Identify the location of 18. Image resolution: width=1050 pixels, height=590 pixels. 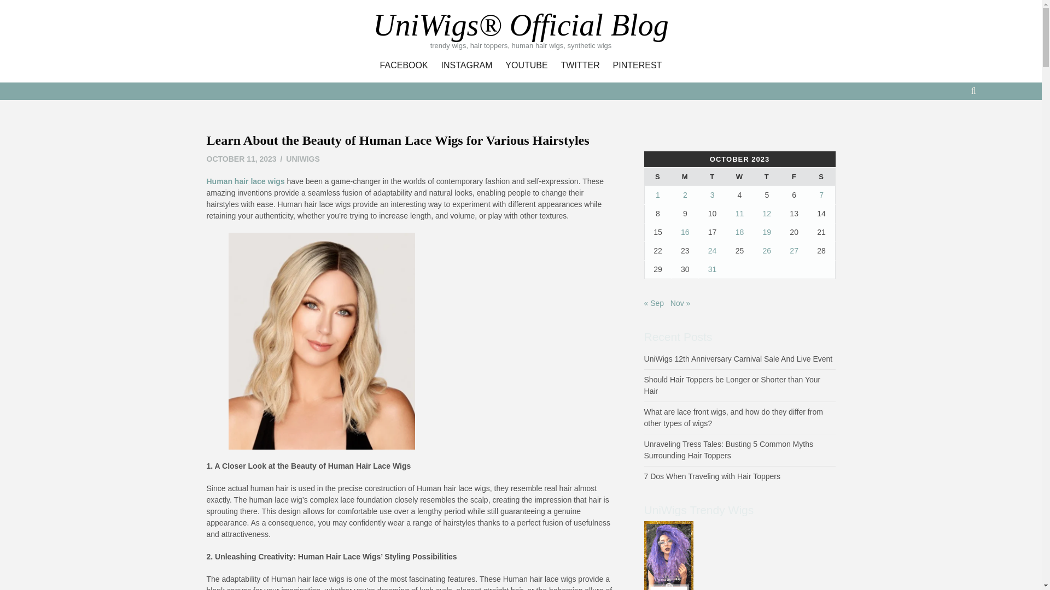
(740, 232).